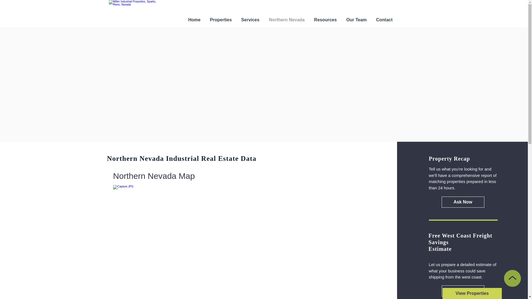 This screenshot has width=532, height=299. I want to click on Our Team, so click(356, 20).